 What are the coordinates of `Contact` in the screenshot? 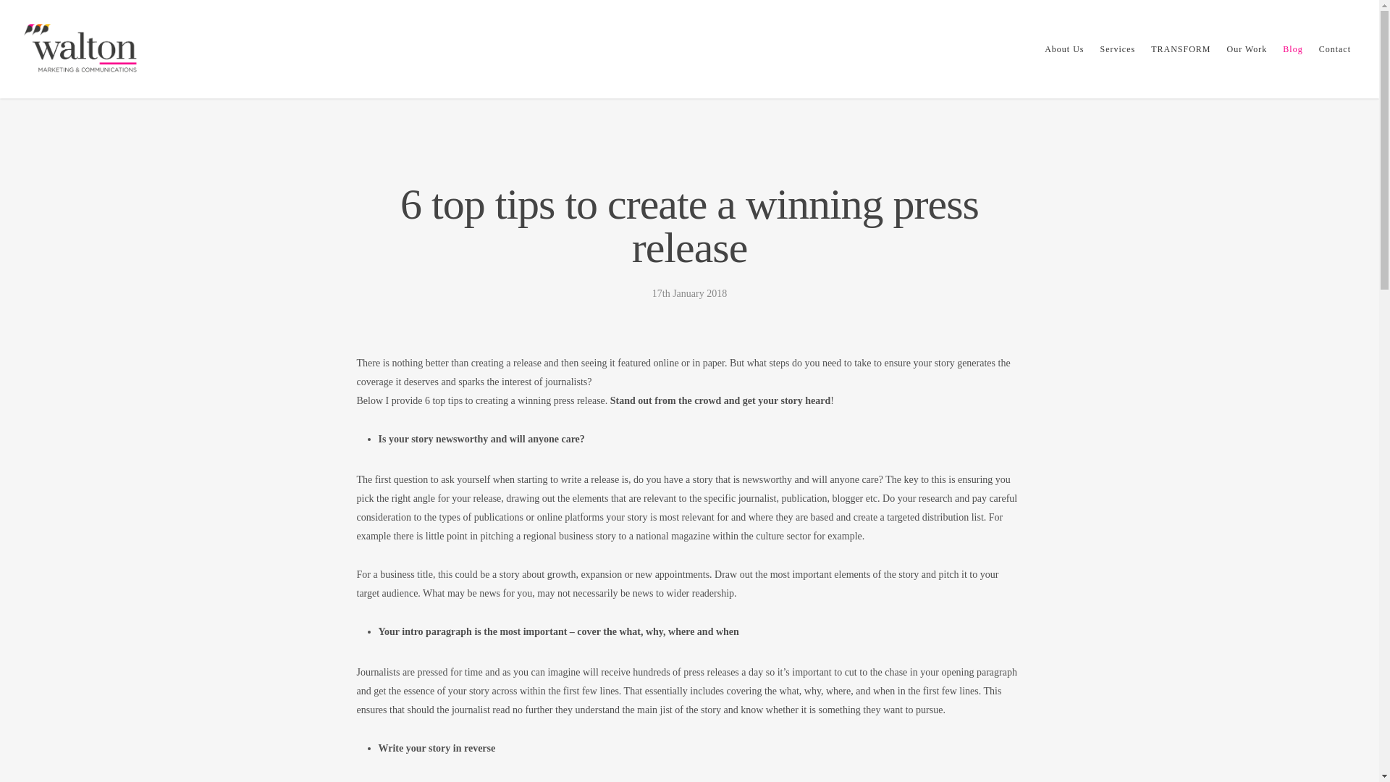 It's located at (1335, 59).